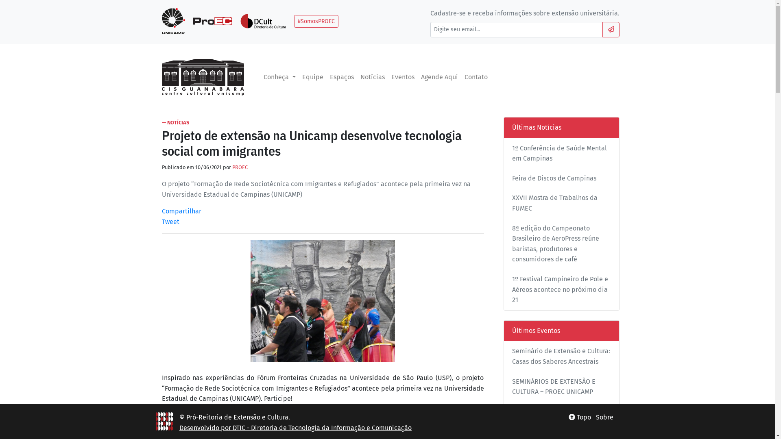  I want to click on PROEC, so click(240, 167).